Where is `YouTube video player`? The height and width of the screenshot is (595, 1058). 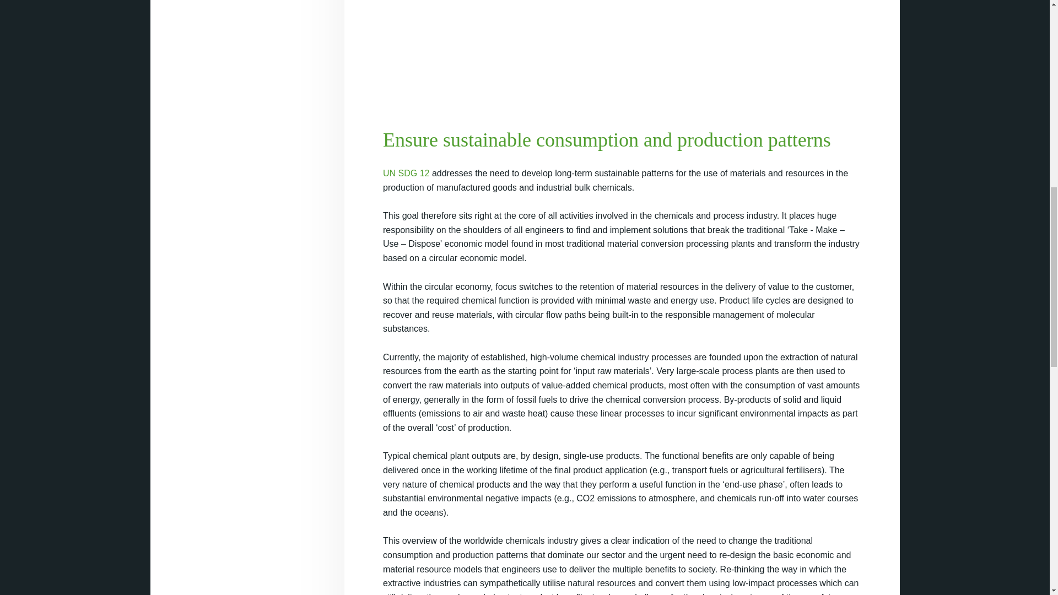 YouTube video player is located at coordinates (622, 39).